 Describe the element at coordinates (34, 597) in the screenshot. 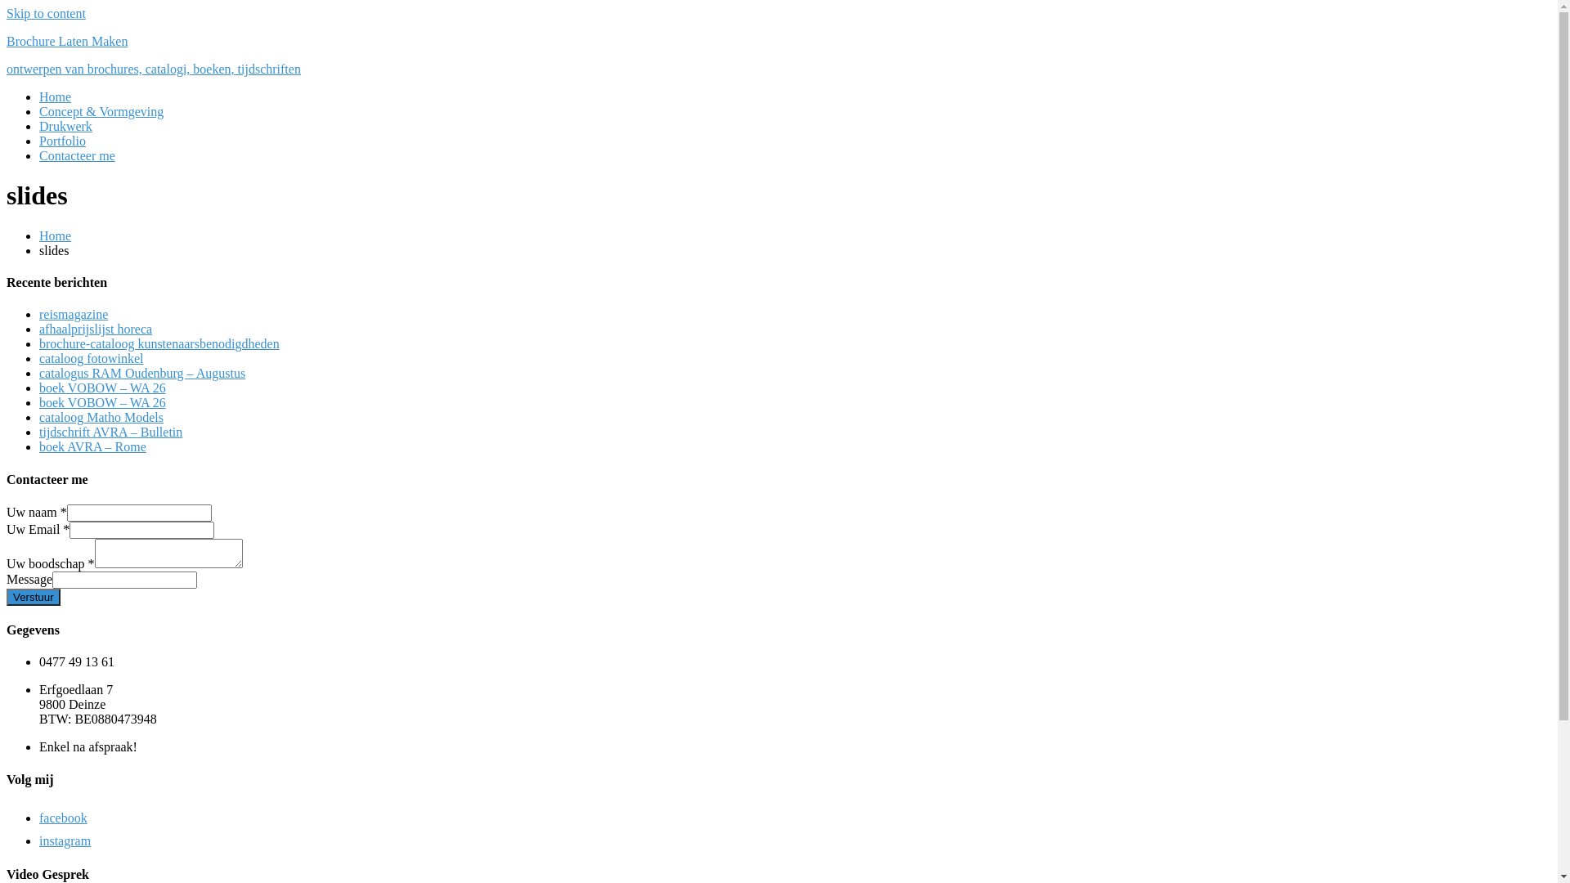

I see `Verstuur` at that location.